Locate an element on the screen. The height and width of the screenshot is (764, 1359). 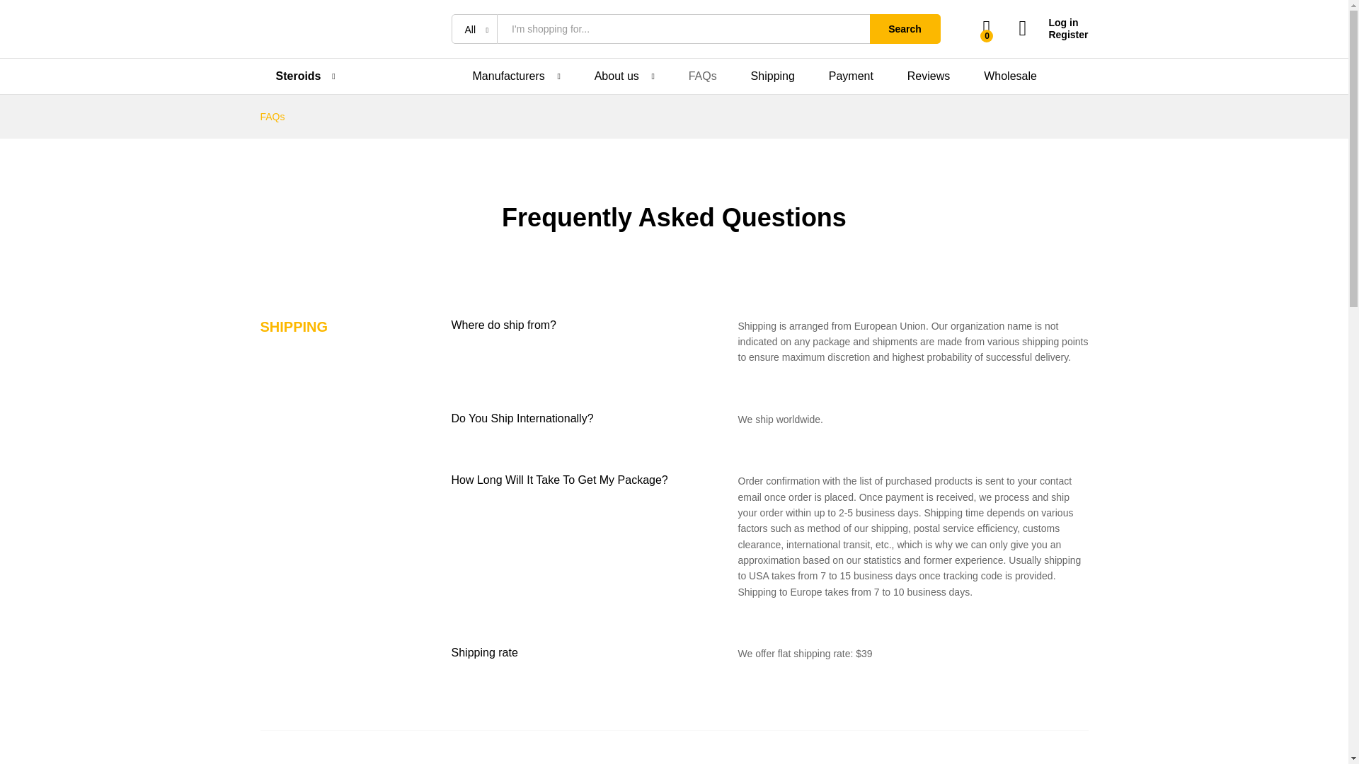
FAQs is located at coordinates (703, 76).